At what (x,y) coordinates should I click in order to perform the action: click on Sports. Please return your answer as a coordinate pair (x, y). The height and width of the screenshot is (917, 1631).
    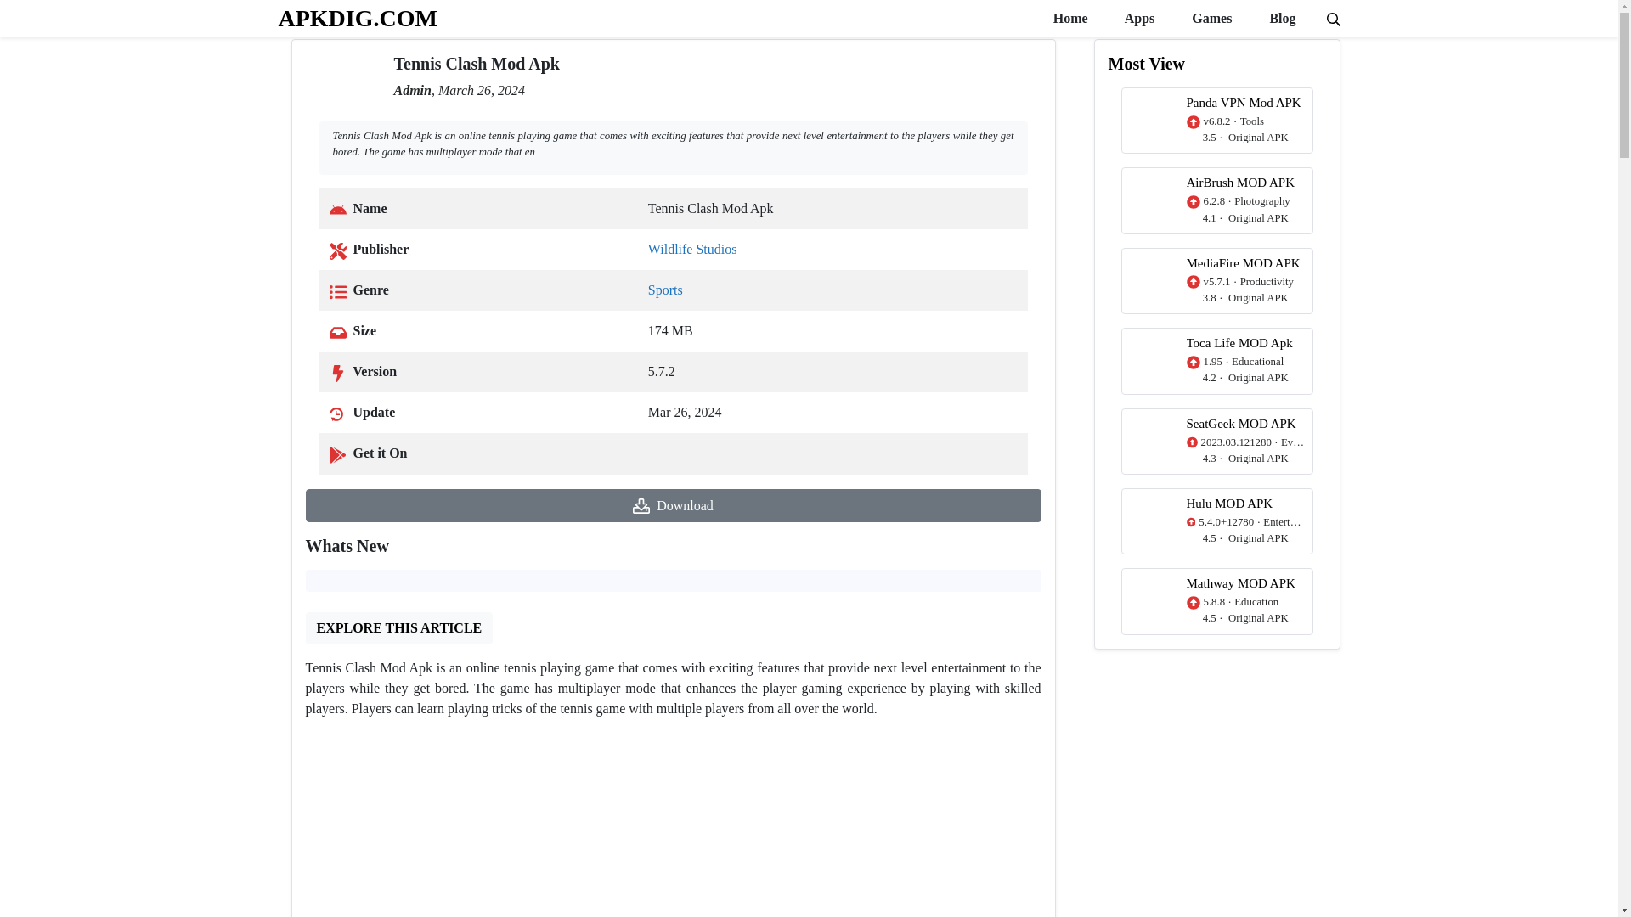
    Looking at the image, I should click on (665, 289).